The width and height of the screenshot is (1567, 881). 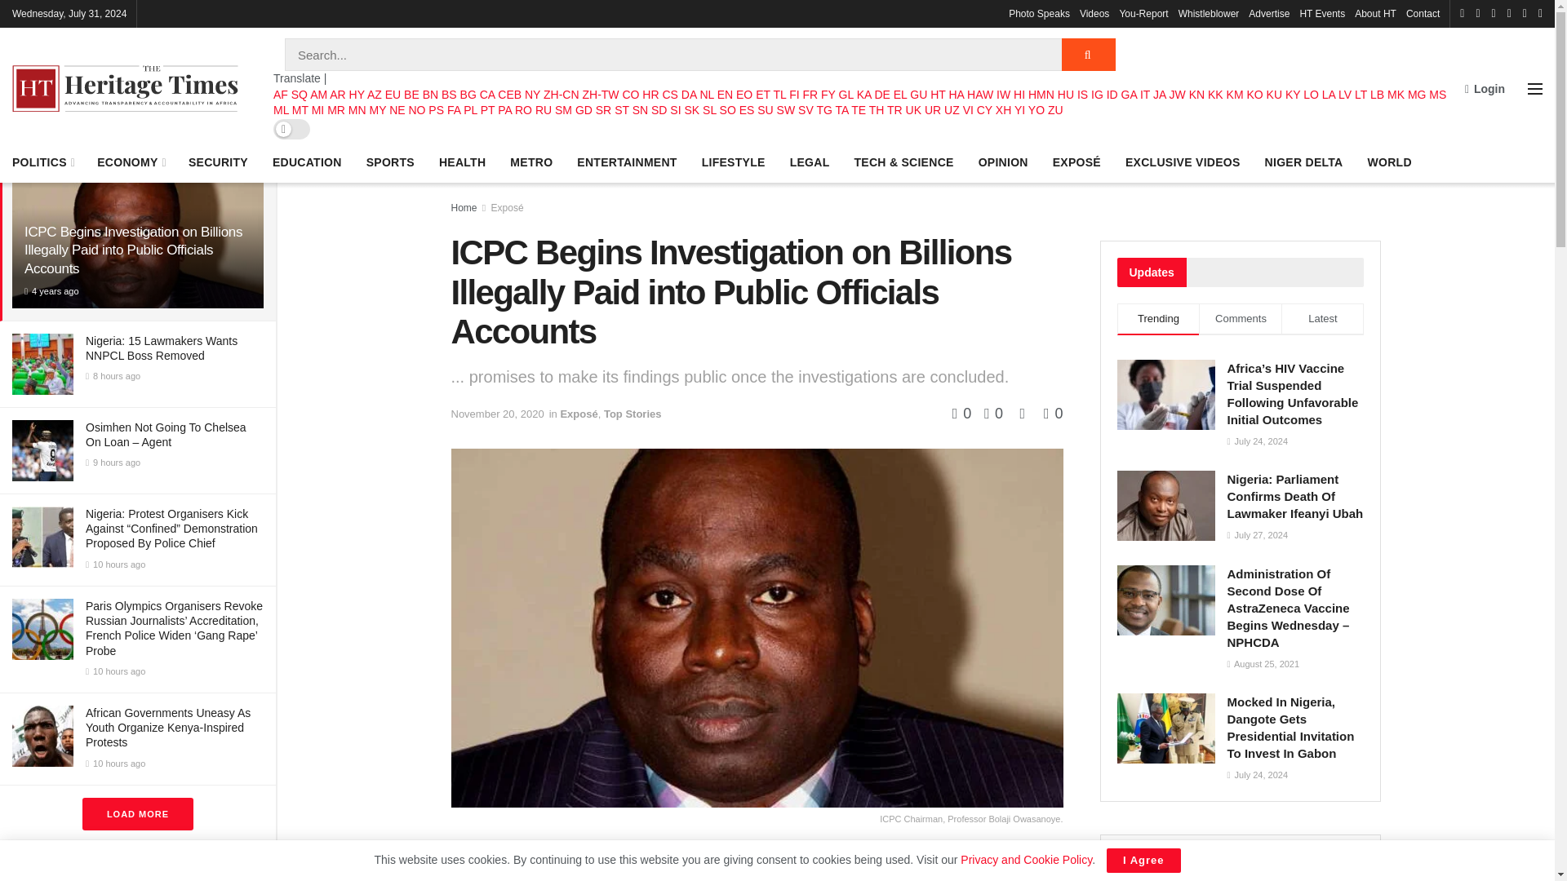 I want to click on Whistleblower, so click(x=1208, y=13).